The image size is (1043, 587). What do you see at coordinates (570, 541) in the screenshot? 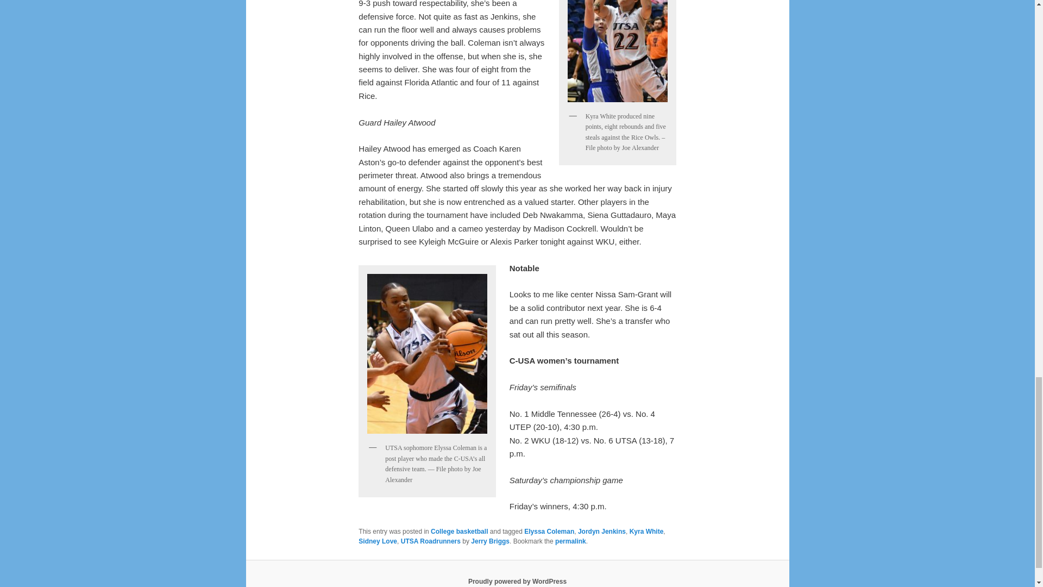
I see `permalink` at bounding box center [570, 541].